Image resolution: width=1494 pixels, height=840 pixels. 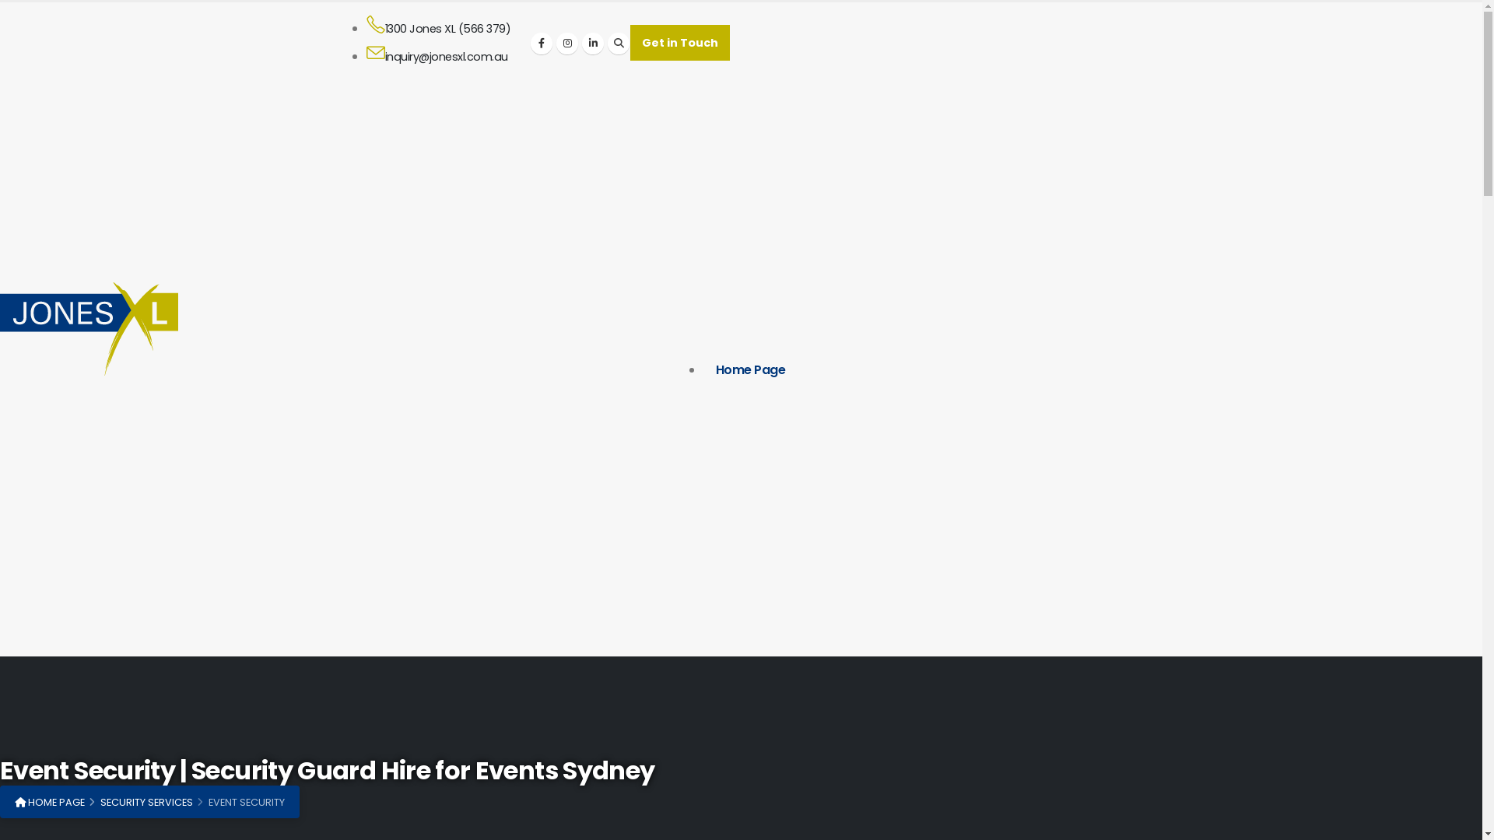 I want to click on Get in Touch, so click(x=680, y=42).